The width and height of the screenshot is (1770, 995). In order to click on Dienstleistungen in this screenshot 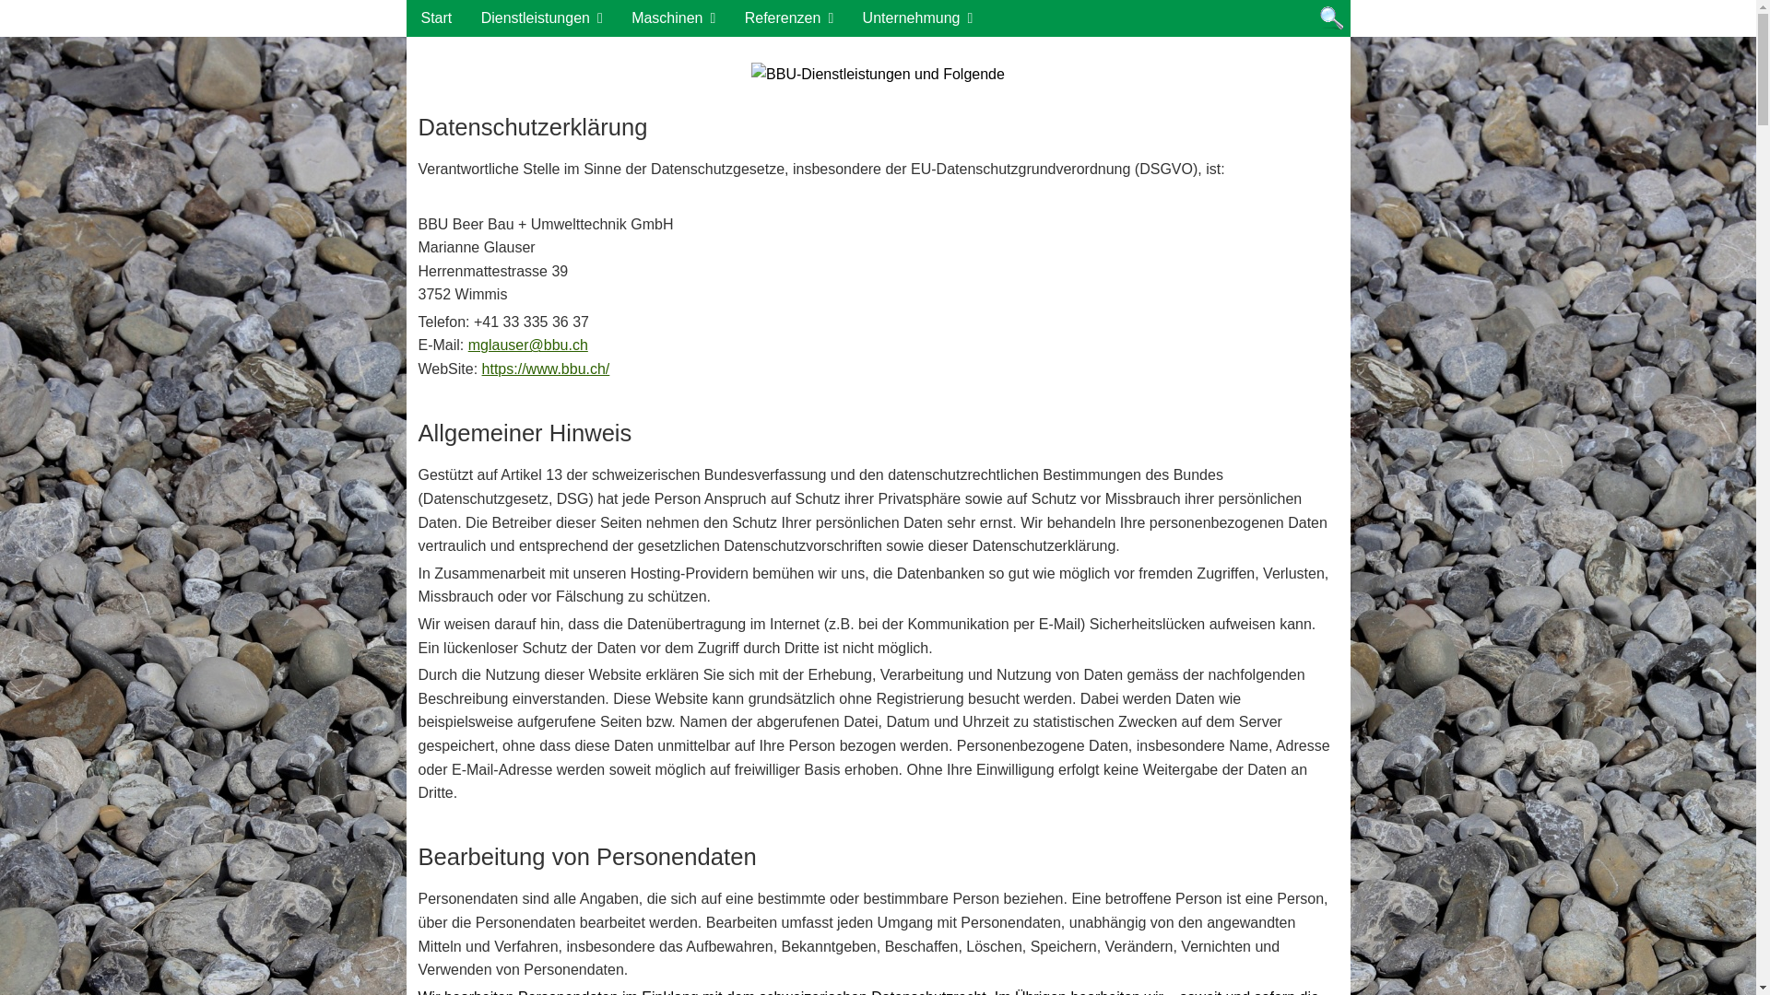, I will do `click(542, 18)`.